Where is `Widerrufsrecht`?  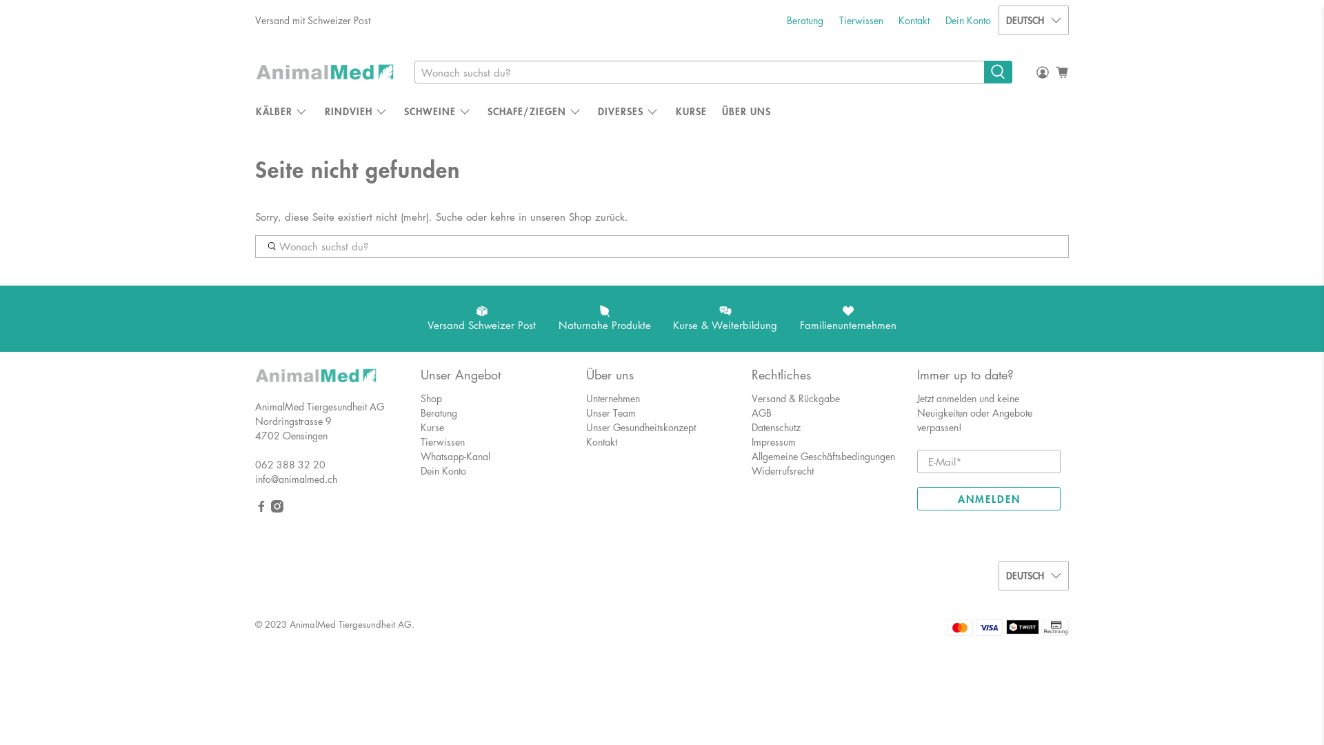 Widerrufsrecht is located at coordinates (783, 470).